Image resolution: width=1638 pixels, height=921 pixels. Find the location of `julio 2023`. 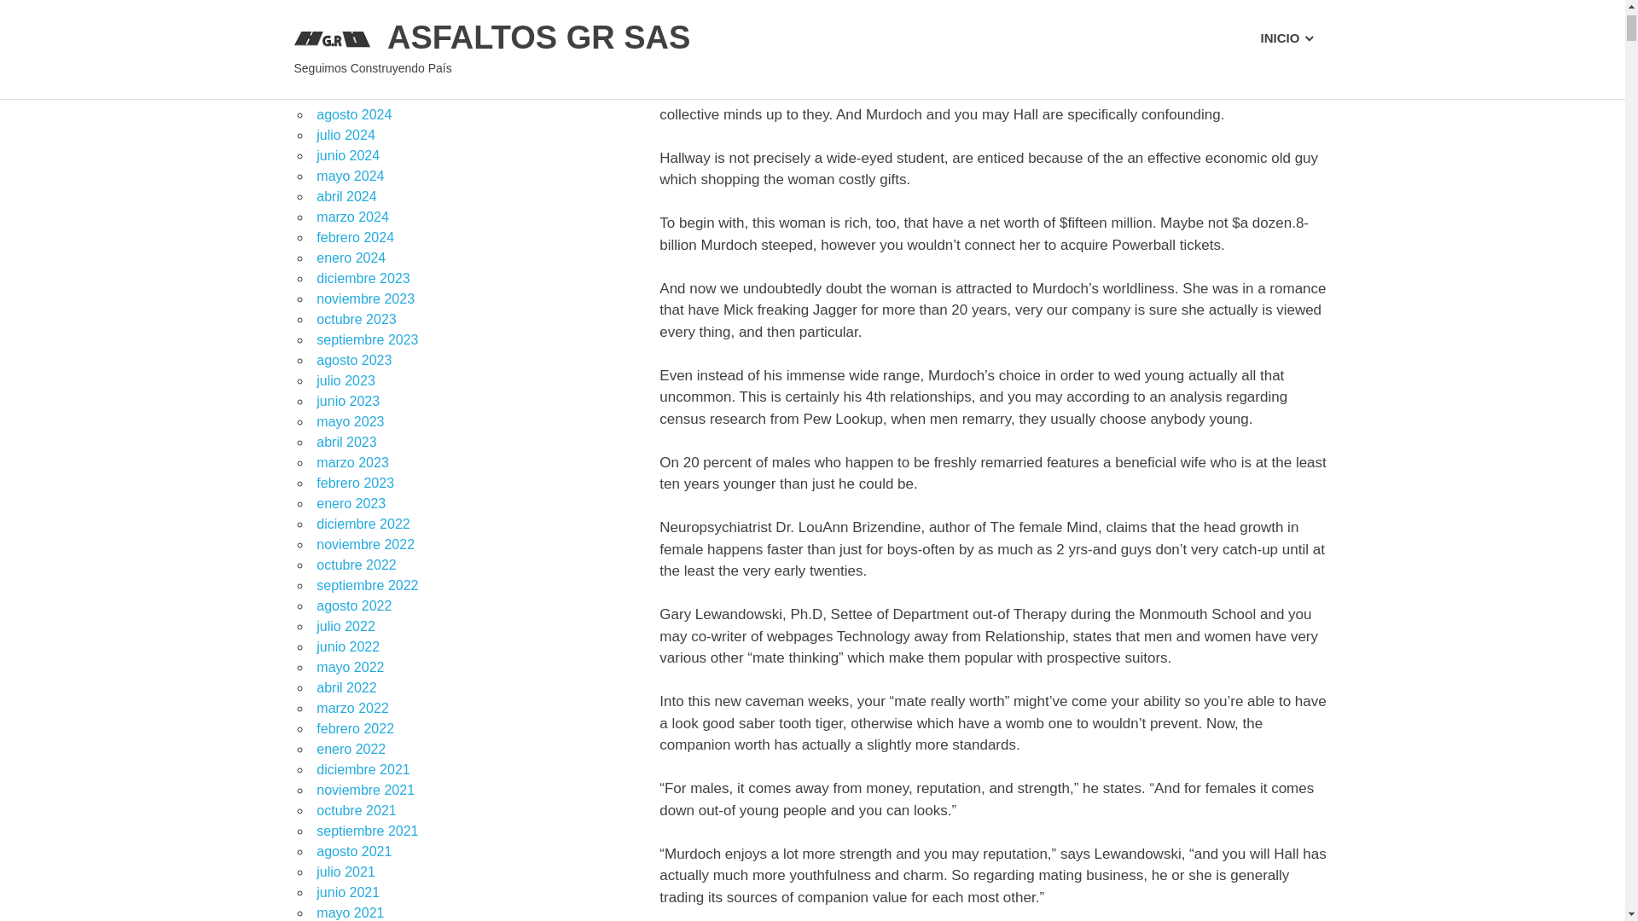

julio 2023 is located at coordinates (345, 380).